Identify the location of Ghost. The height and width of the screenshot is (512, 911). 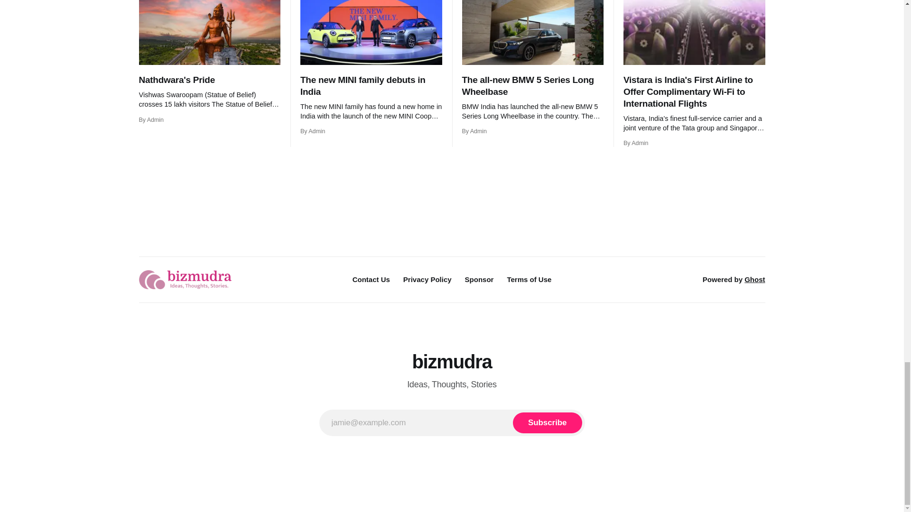
(754, 280).